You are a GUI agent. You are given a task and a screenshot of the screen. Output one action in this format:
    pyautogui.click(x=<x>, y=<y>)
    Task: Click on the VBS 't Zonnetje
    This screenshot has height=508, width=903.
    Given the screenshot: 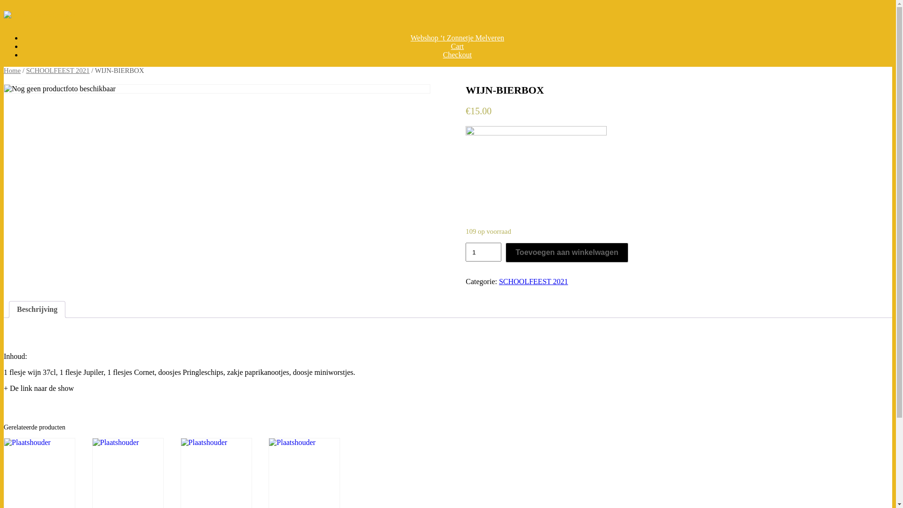 What is the action you would take?
    pyautogui.click(x=40, y=15)
    